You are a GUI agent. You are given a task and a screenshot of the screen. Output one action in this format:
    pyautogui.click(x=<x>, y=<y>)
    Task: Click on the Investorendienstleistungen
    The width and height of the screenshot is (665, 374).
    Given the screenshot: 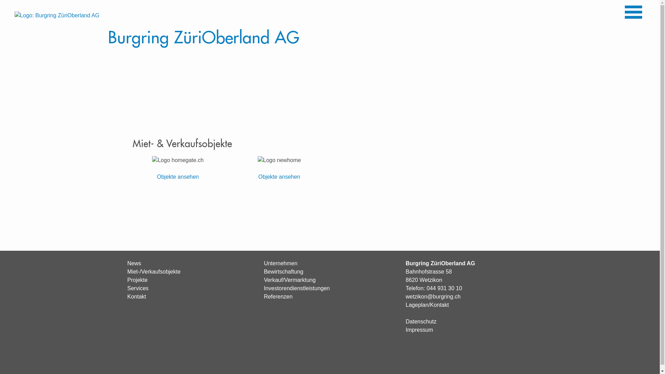 What is the action you would take?
    pyautogui.click(x=297, y=288)
    